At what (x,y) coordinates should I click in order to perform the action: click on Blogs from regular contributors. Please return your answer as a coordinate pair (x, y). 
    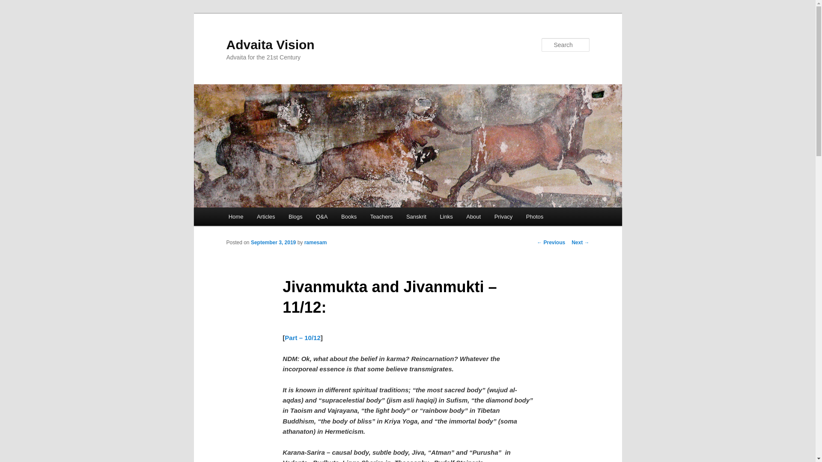
    Looking at the image, I should click on (295, 216).